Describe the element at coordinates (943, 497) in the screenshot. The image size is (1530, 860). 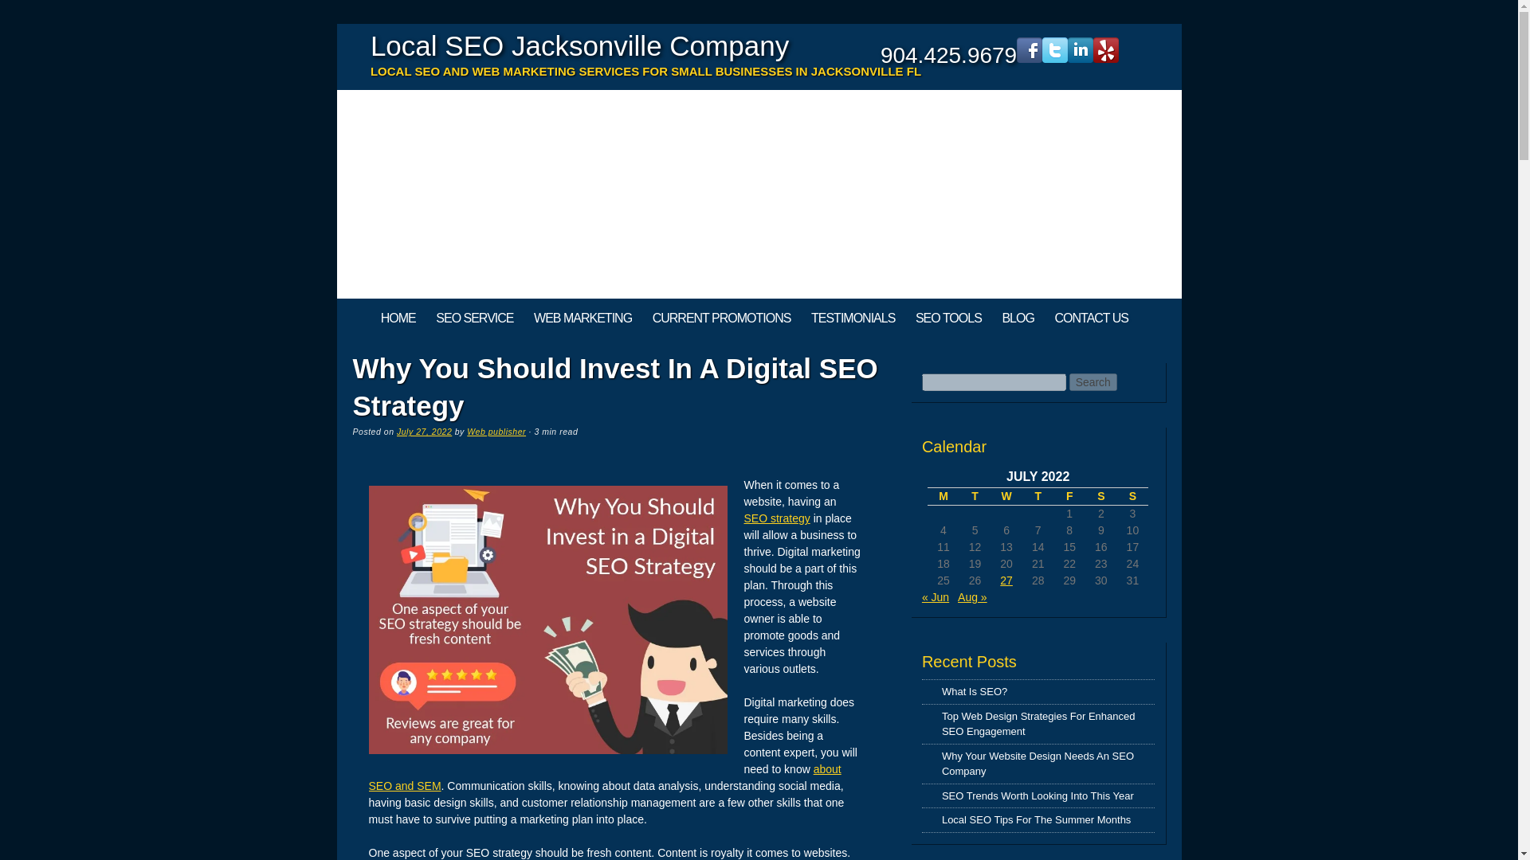
I see `Monday` at that location.